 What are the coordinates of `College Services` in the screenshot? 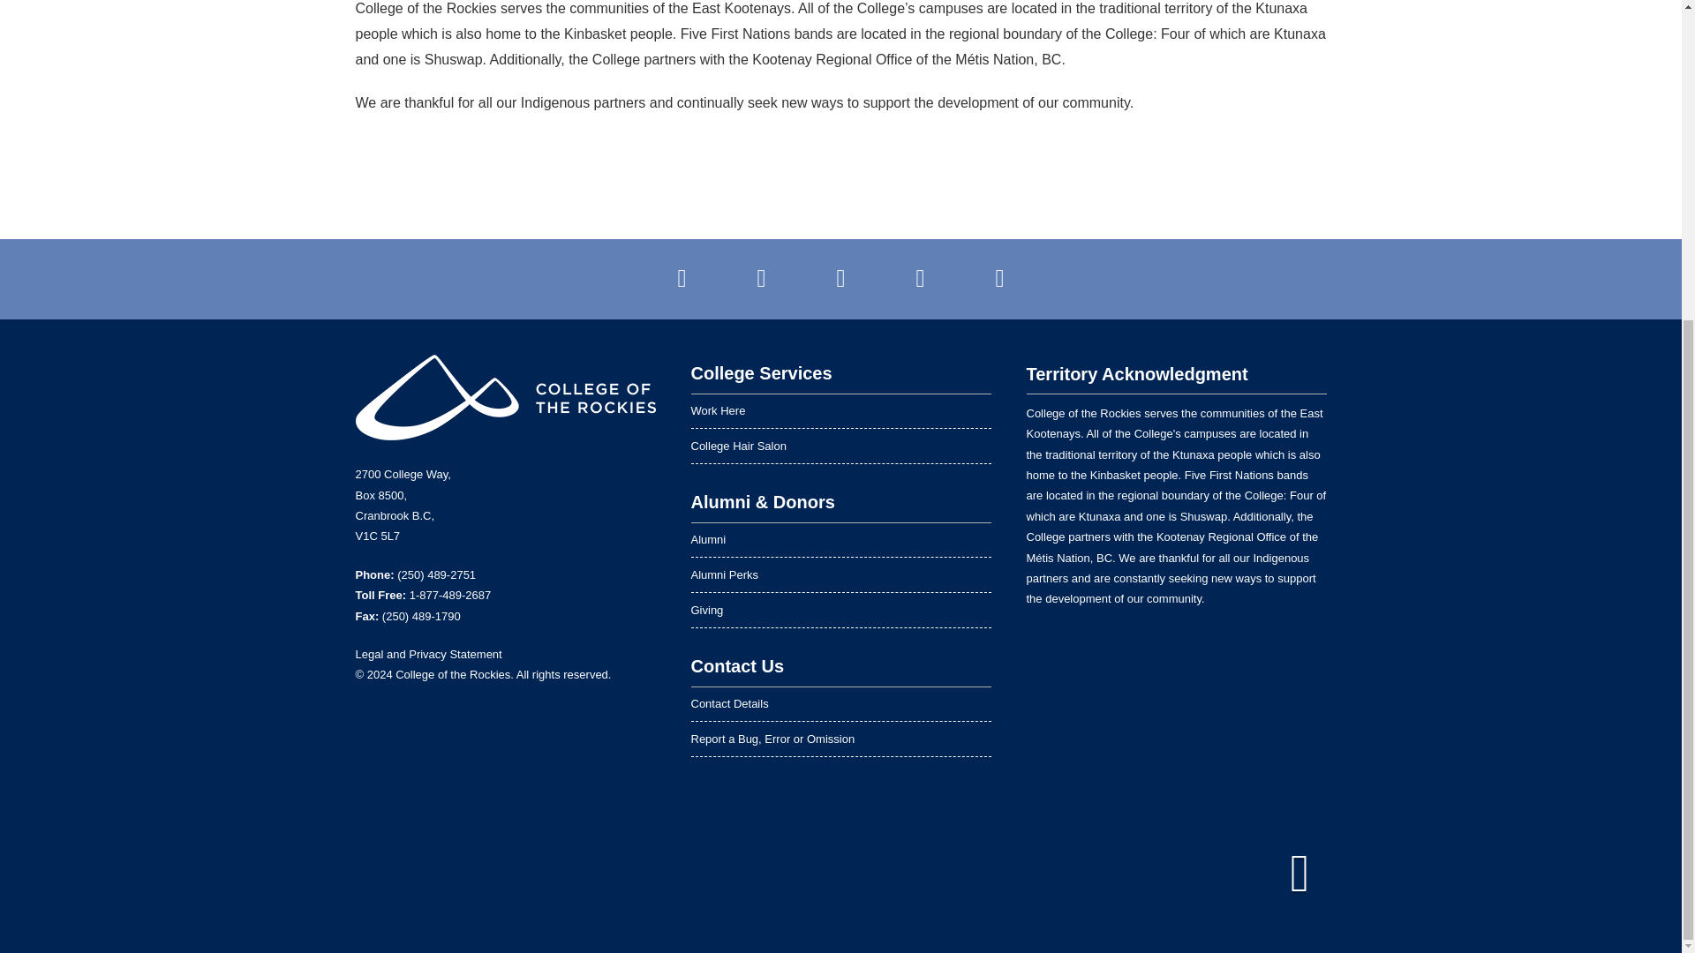 It's located at (840, 374).